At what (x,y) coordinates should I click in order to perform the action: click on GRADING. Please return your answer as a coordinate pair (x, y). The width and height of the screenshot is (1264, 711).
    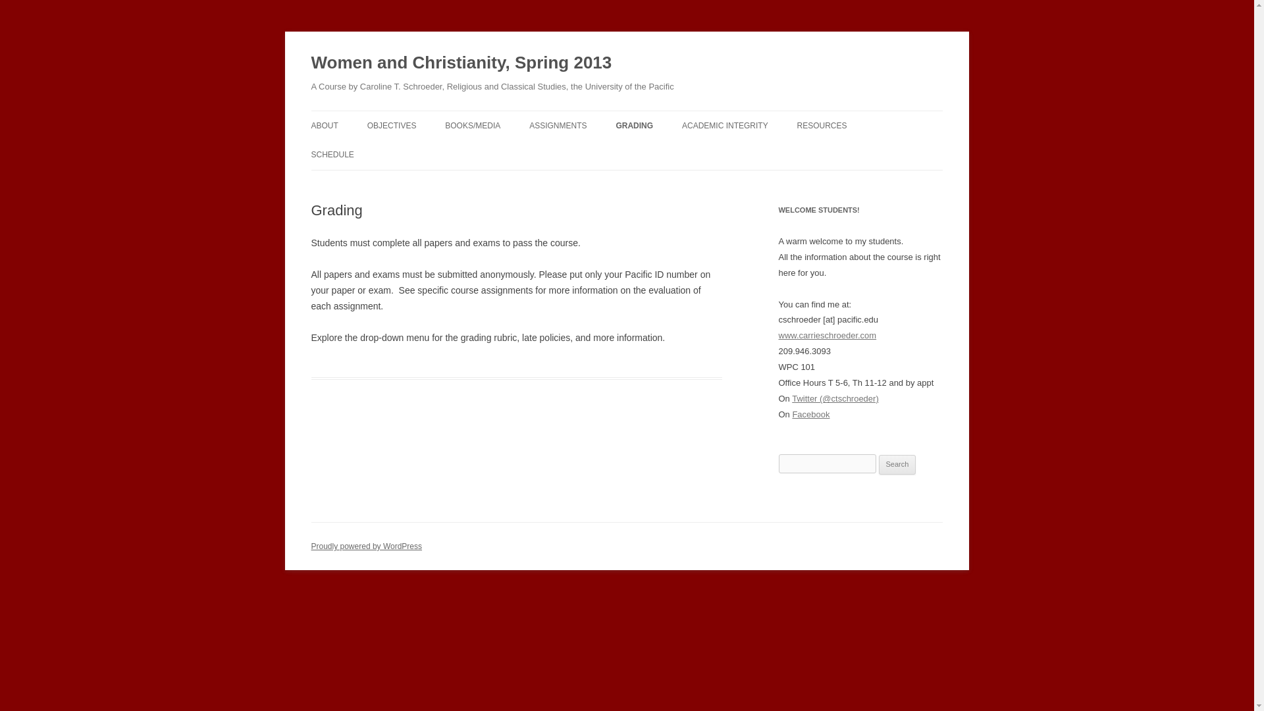
    Looking at the image, I should click on (635, 125).